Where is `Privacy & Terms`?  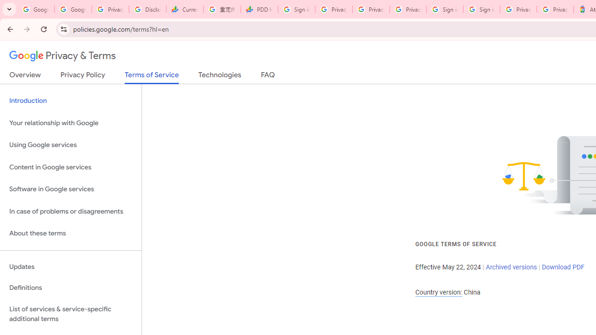
Privacy & Terms is located at coordinates (62, 56).